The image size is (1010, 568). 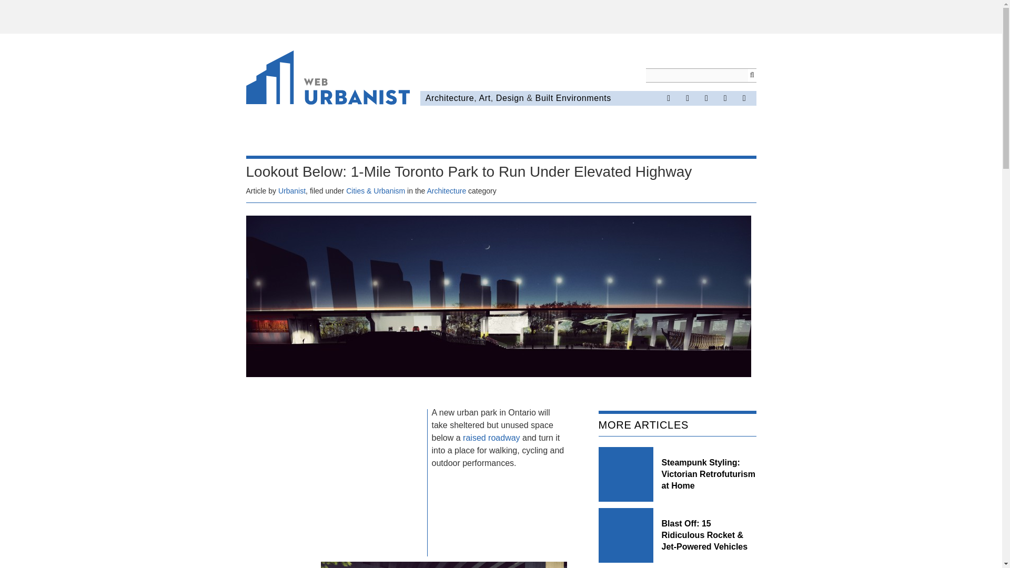 I want to click on Architecture, so click(x=450, y=98).